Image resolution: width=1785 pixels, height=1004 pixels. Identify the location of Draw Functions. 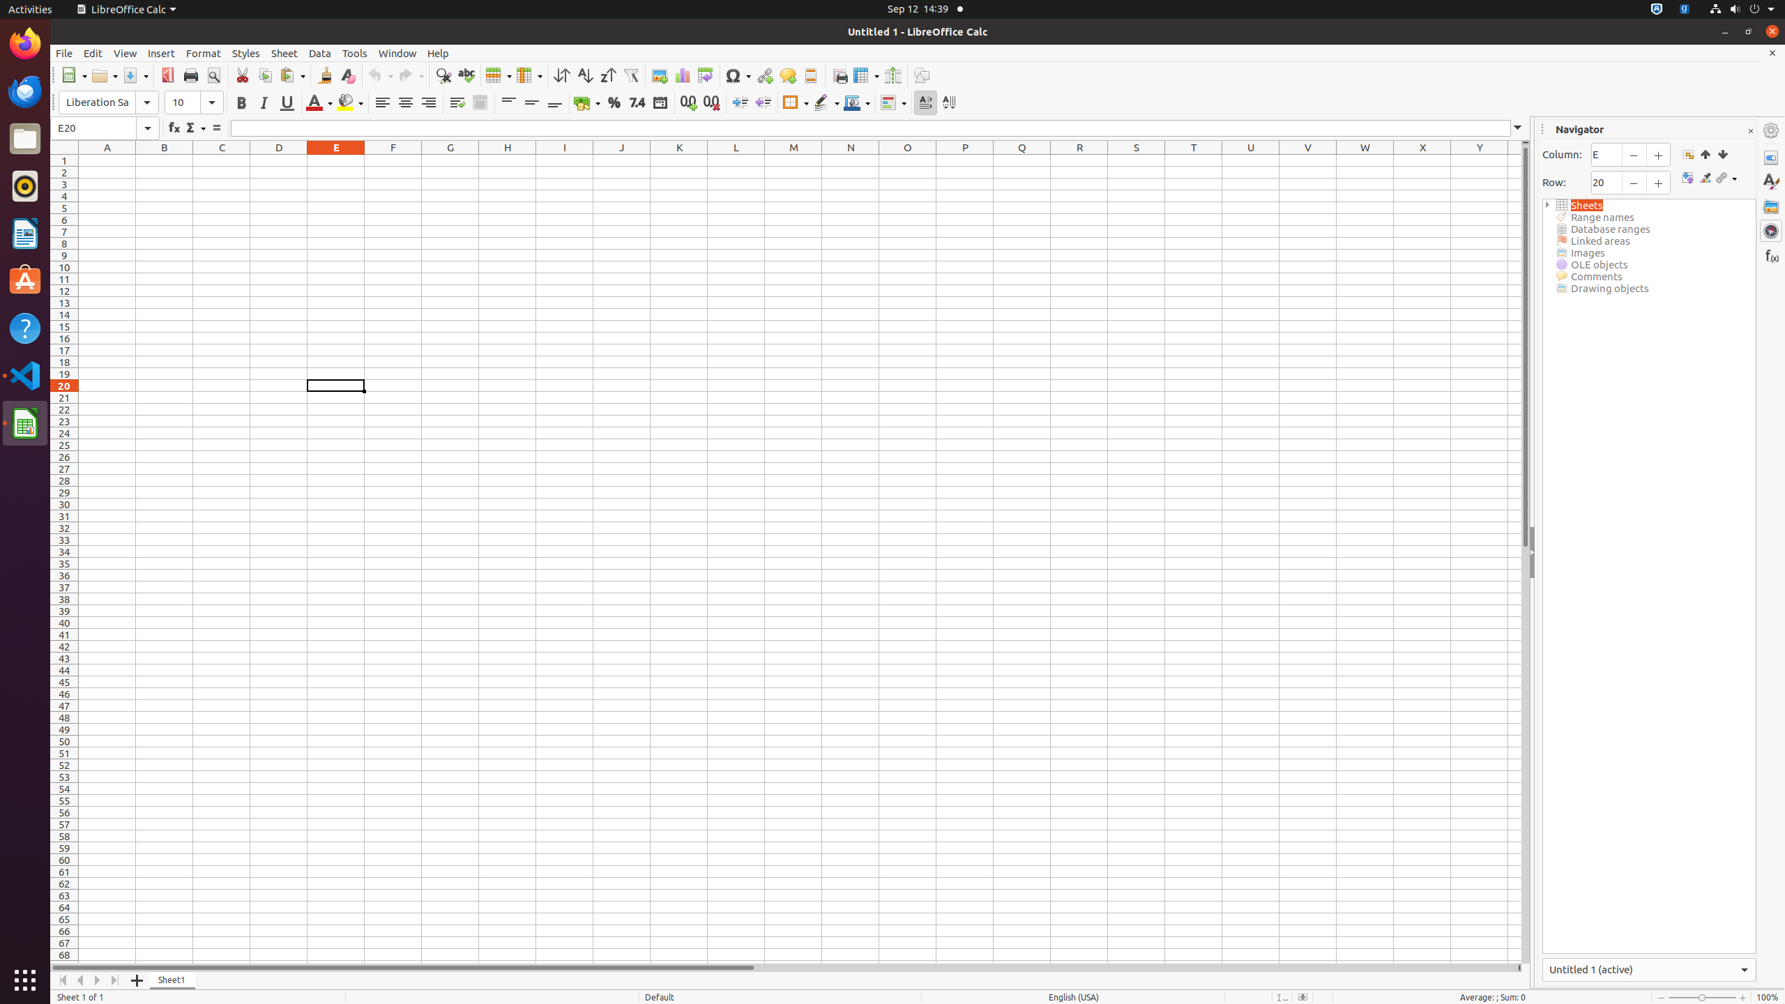
(922, 75).